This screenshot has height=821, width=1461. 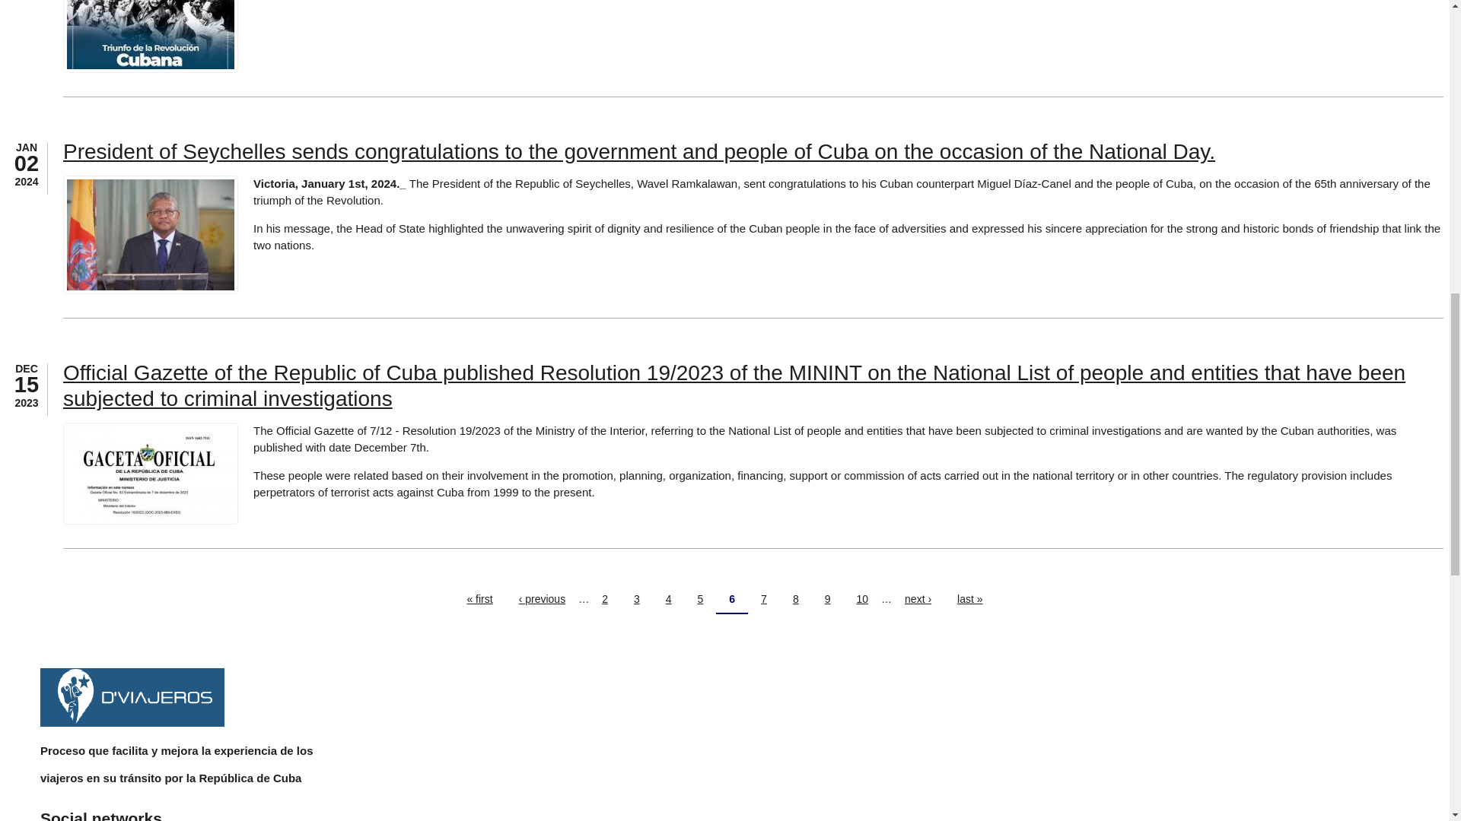 I want to click on 10, so click(x=861, y=599).